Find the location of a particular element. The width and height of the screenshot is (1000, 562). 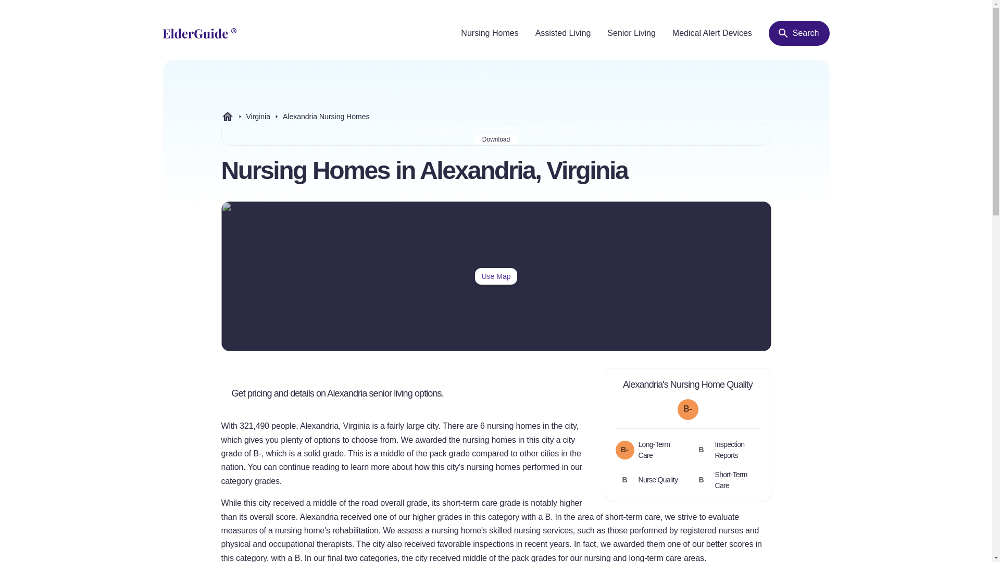

Get Pricing is located at coordinates (258, 117).